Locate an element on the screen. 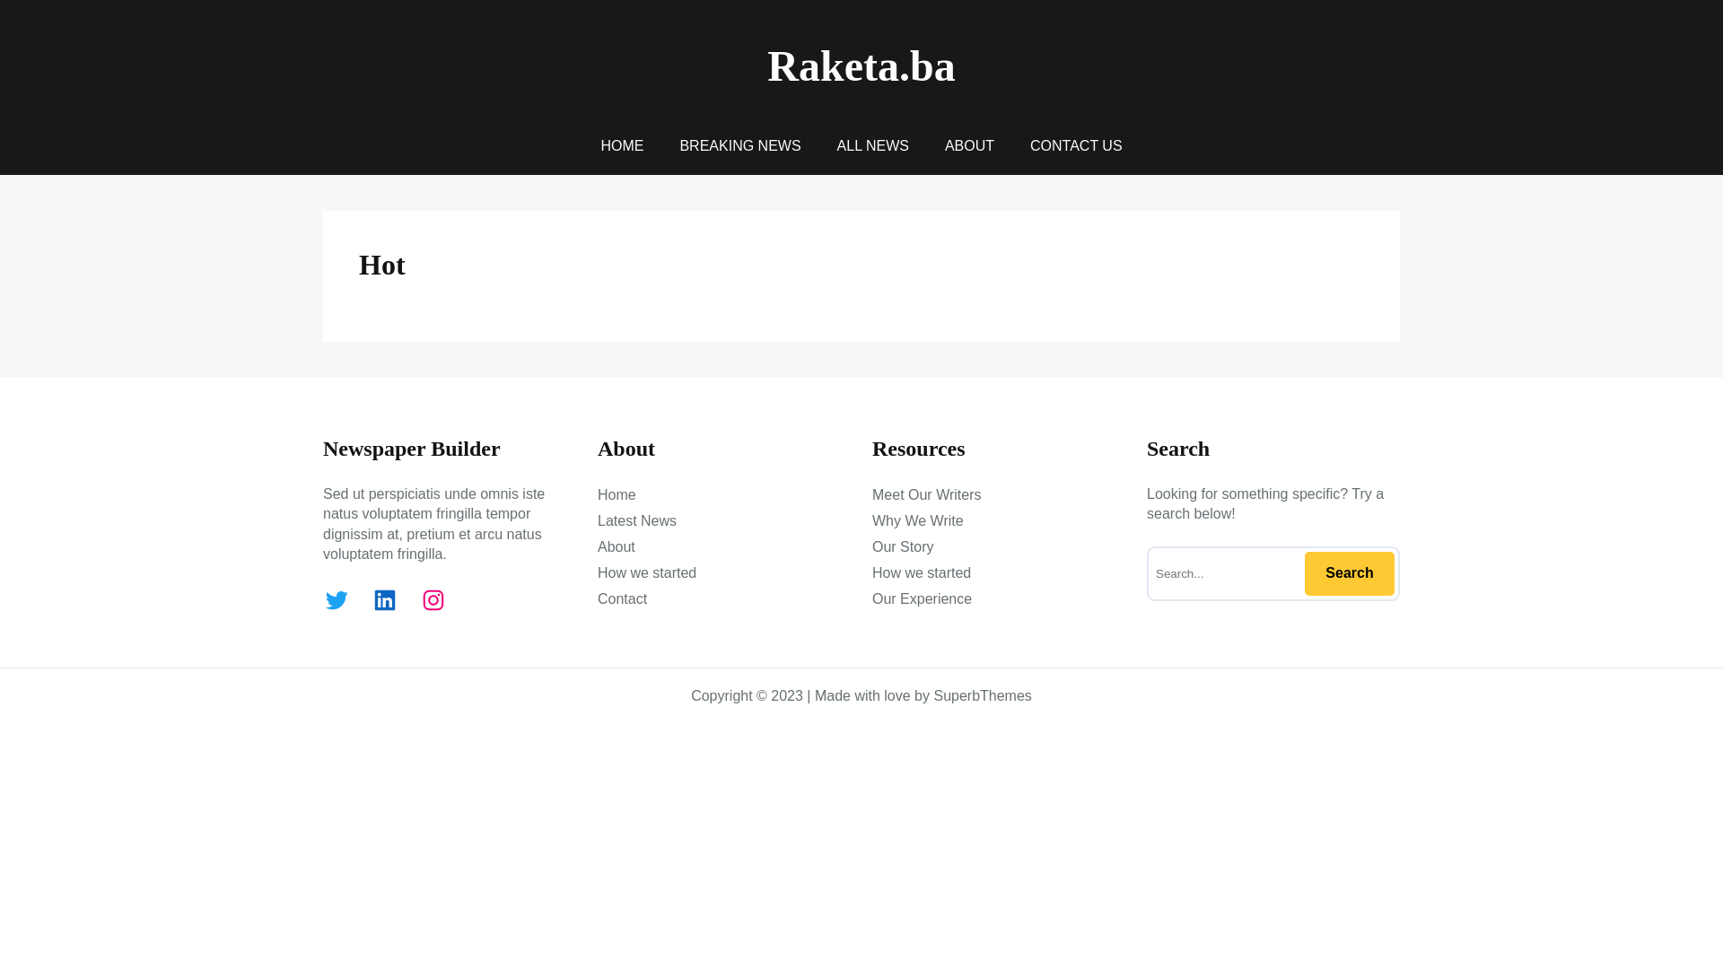 The image size is (1723, 969). ALL NEWS is located at coordinates (873, 146).